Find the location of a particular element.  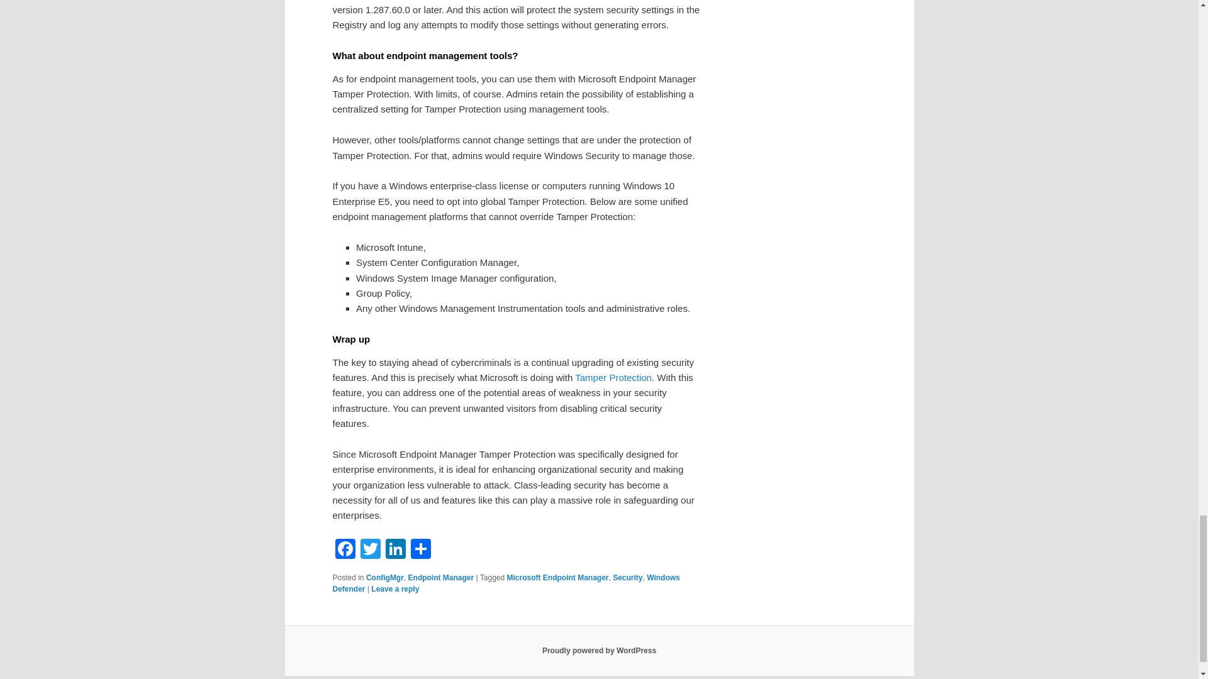

Windows Defender is located at coordinates (506, 583).